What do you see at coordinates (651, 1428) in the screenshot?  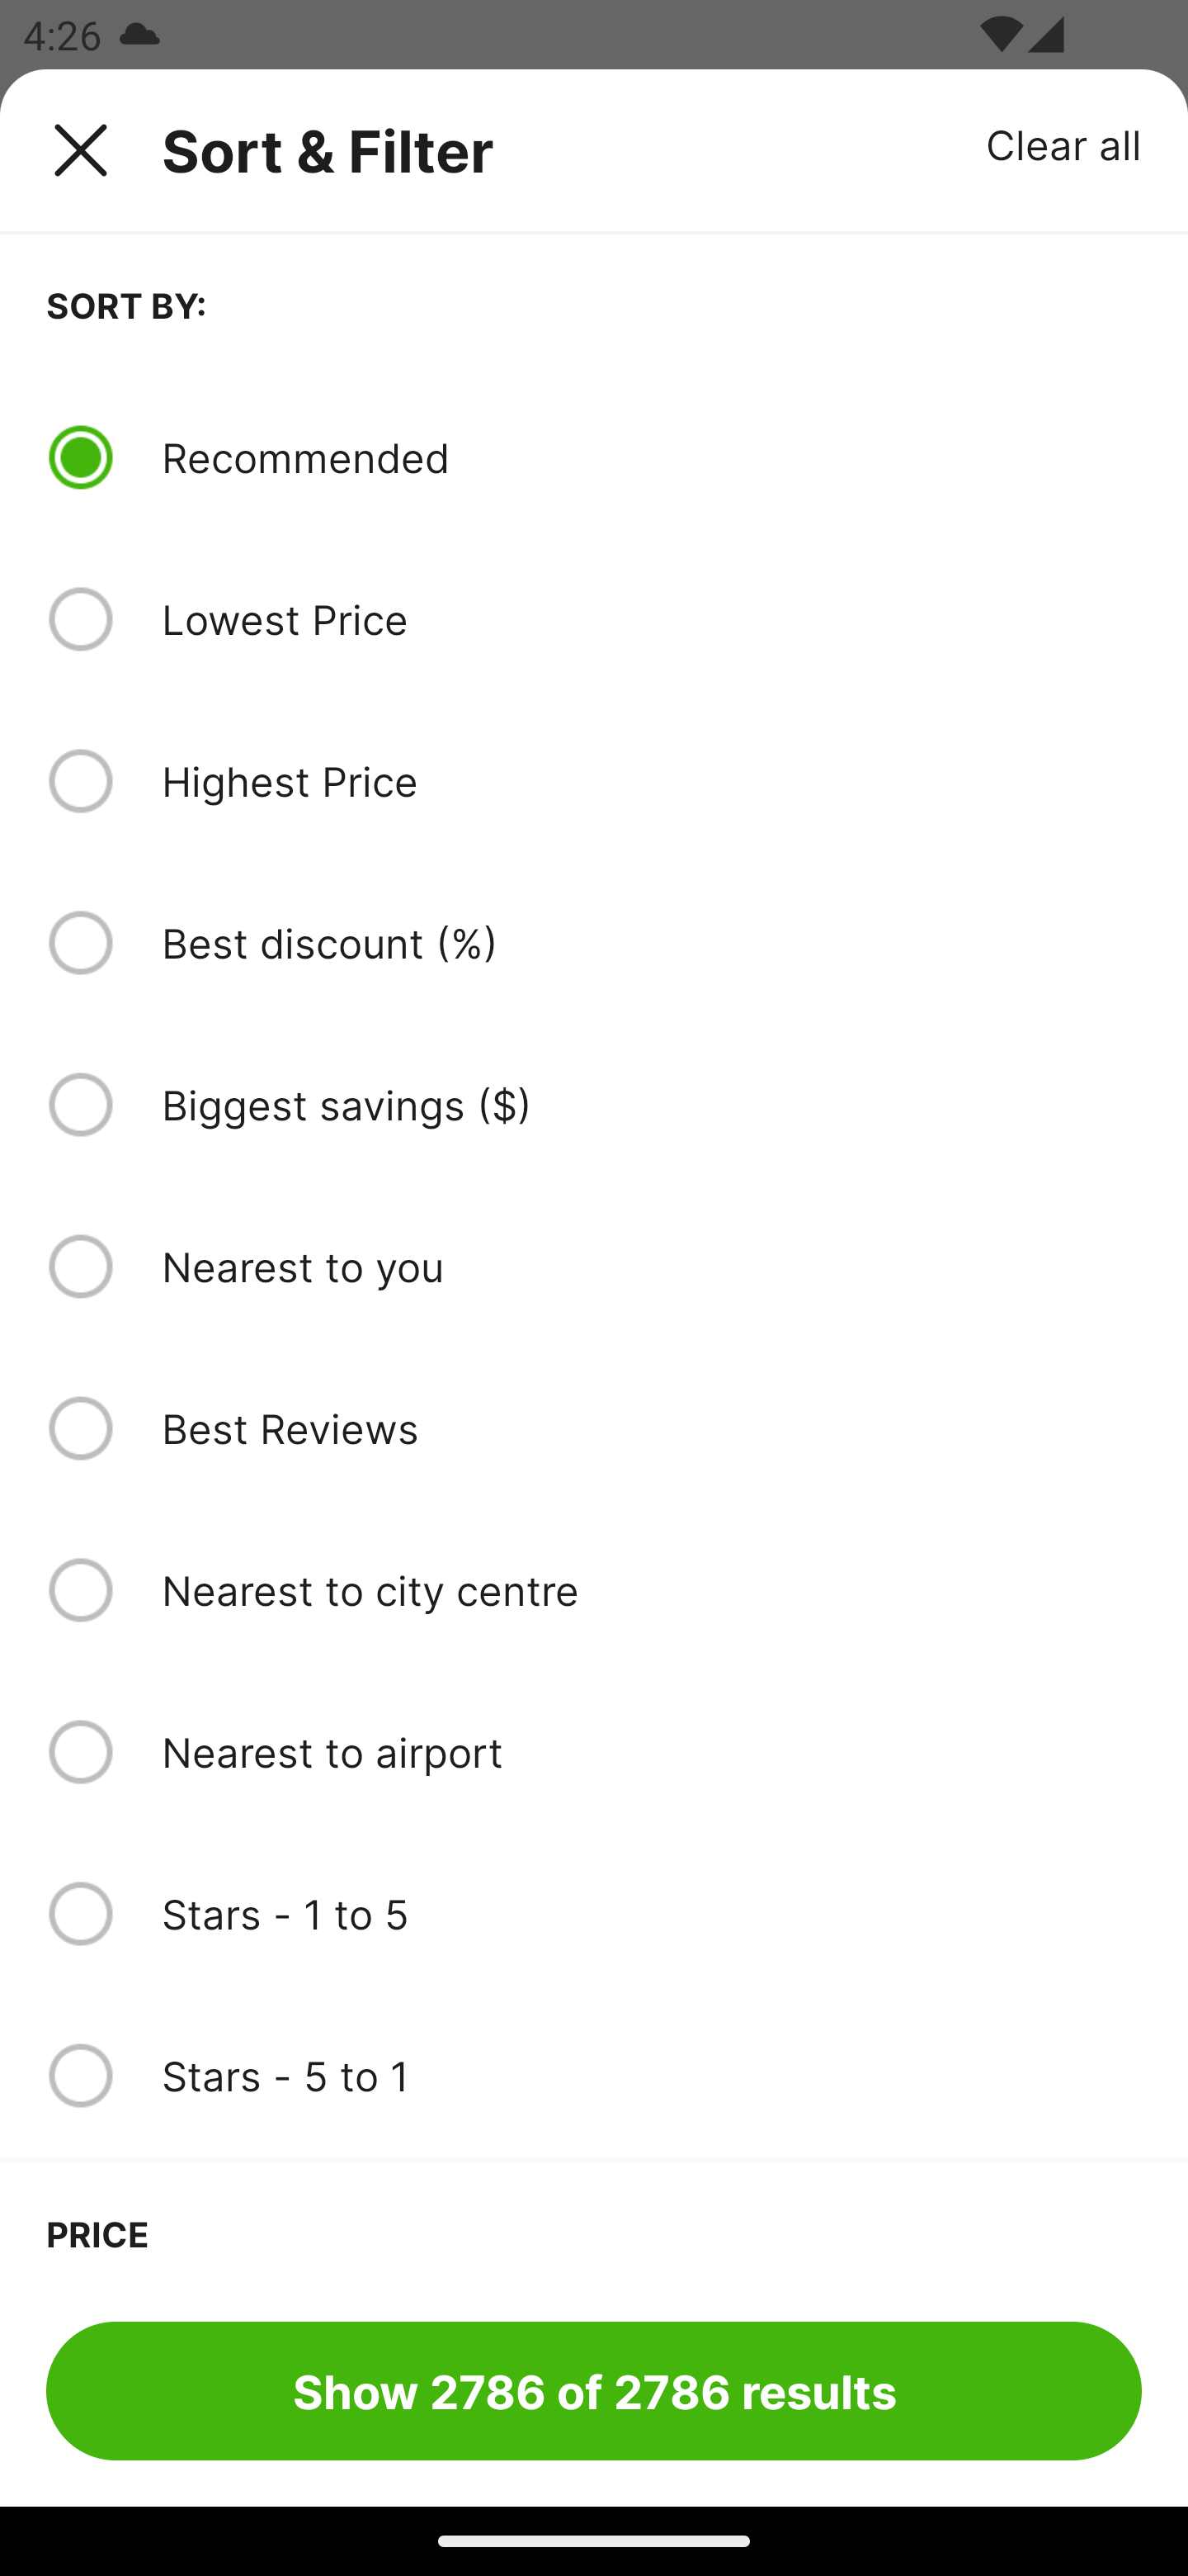 I see `Best Reviews` at bounding box center [651, 1428].